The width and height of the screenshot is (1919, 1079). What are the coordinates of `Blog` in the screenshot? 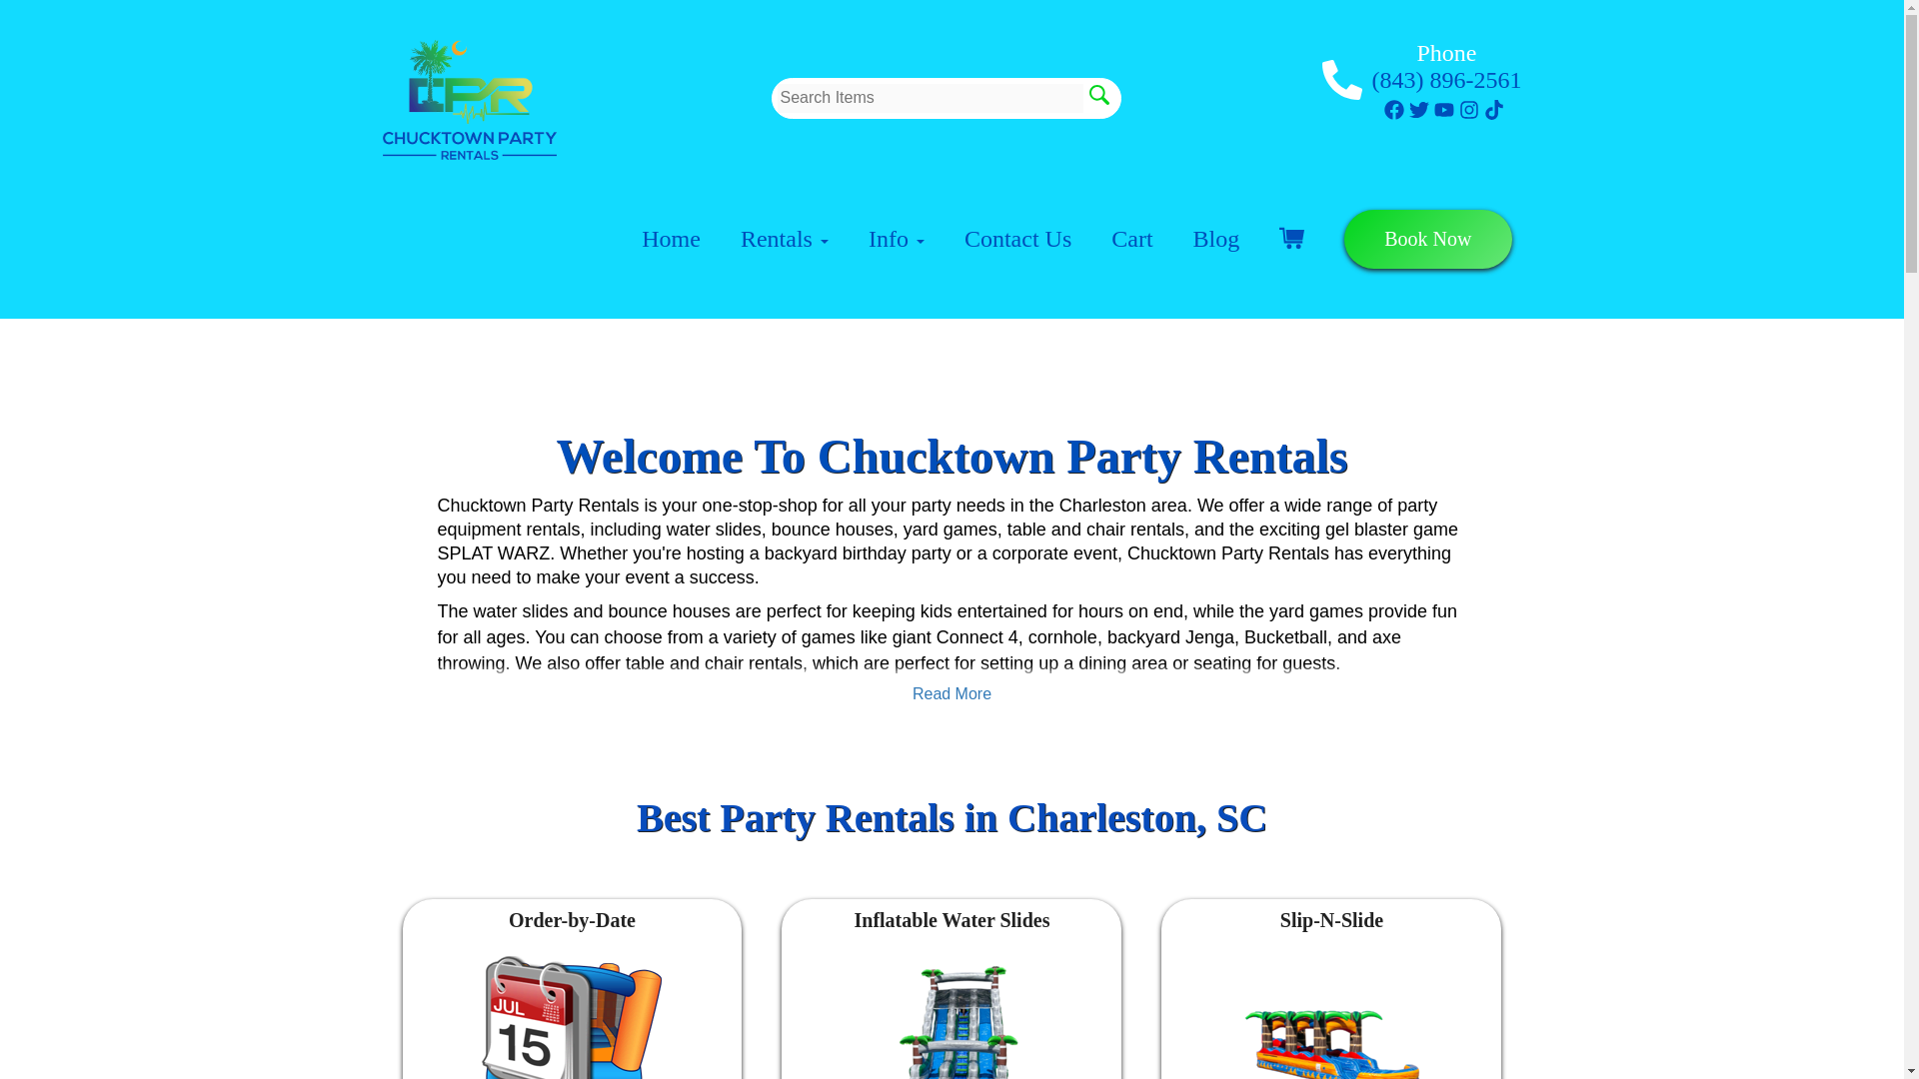 It's located at (1216, 238).